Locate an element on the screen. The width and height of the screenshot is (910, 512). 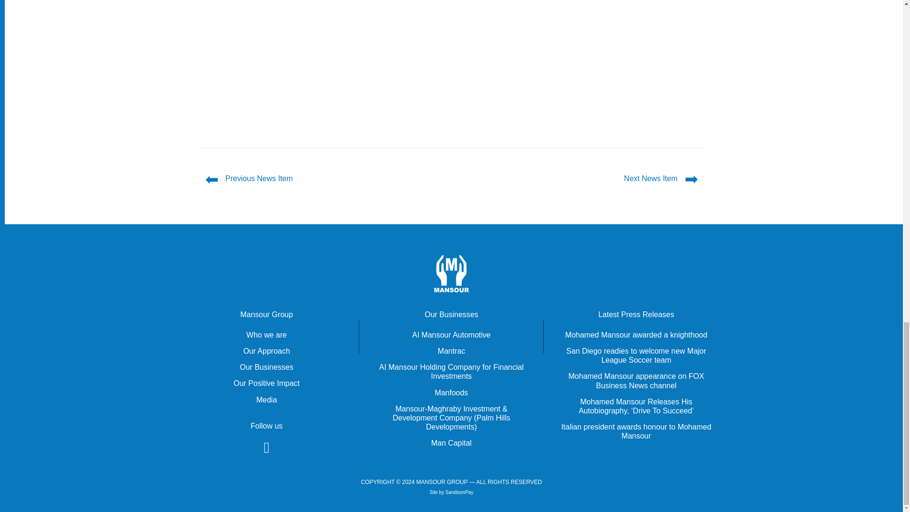
San Diego readies to welcome new Major League Soccer team is located at coordinates (636, 356).